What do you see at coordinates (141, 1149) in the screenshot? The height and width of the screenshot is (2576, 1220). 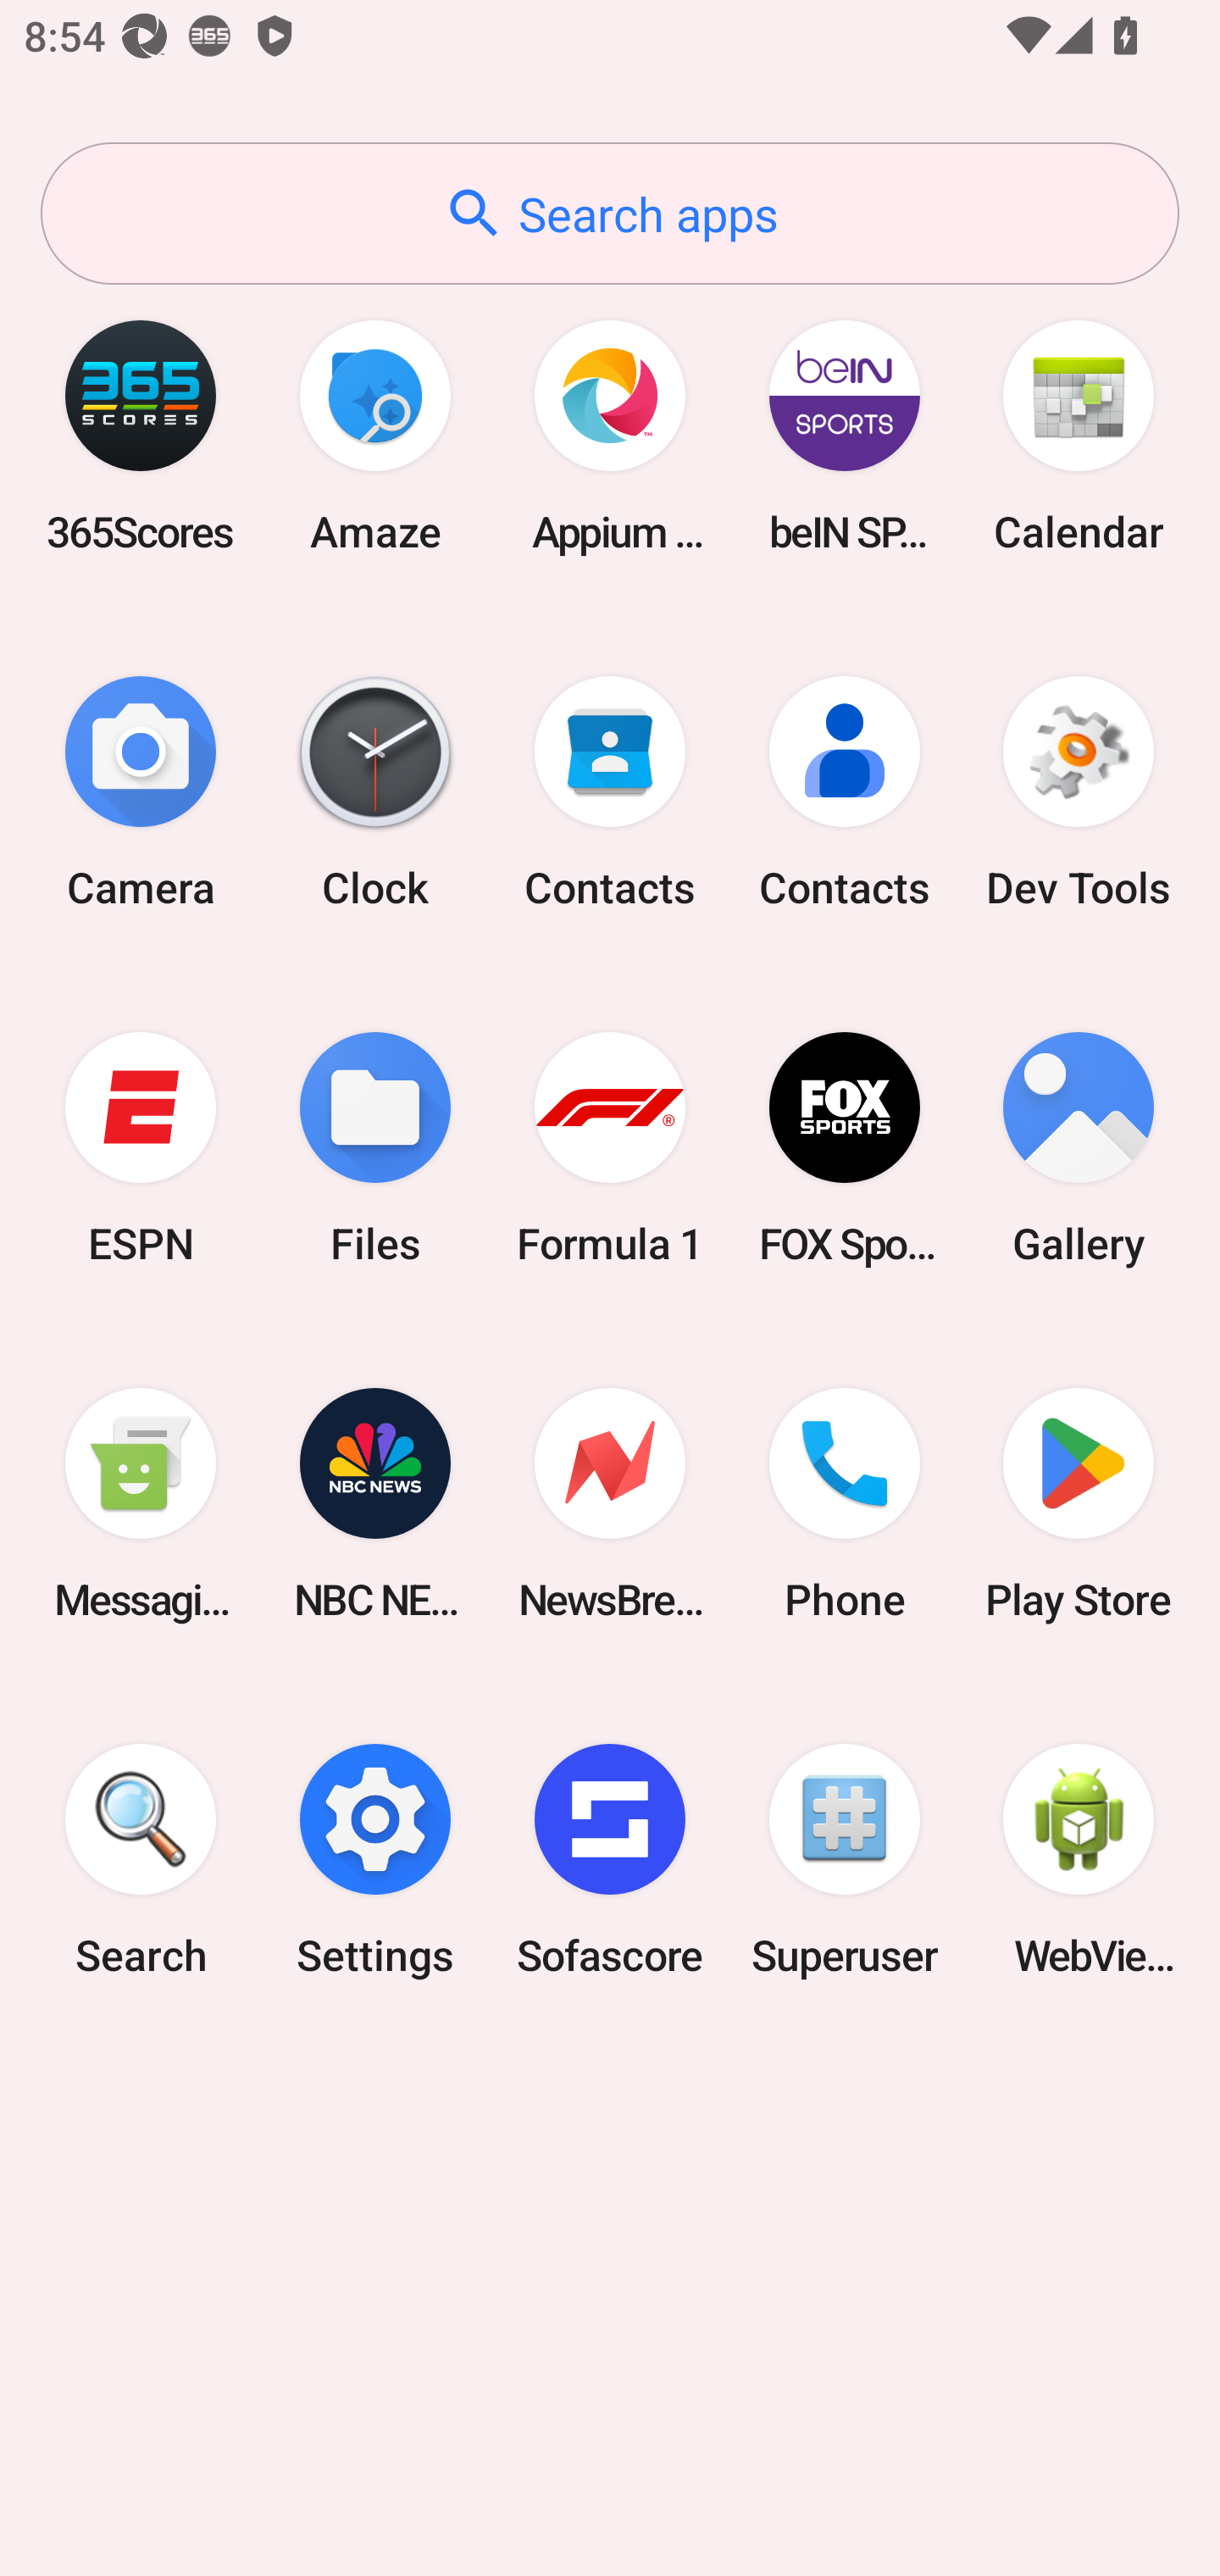 I see `ESPN` at bounding box center [141, 1149].